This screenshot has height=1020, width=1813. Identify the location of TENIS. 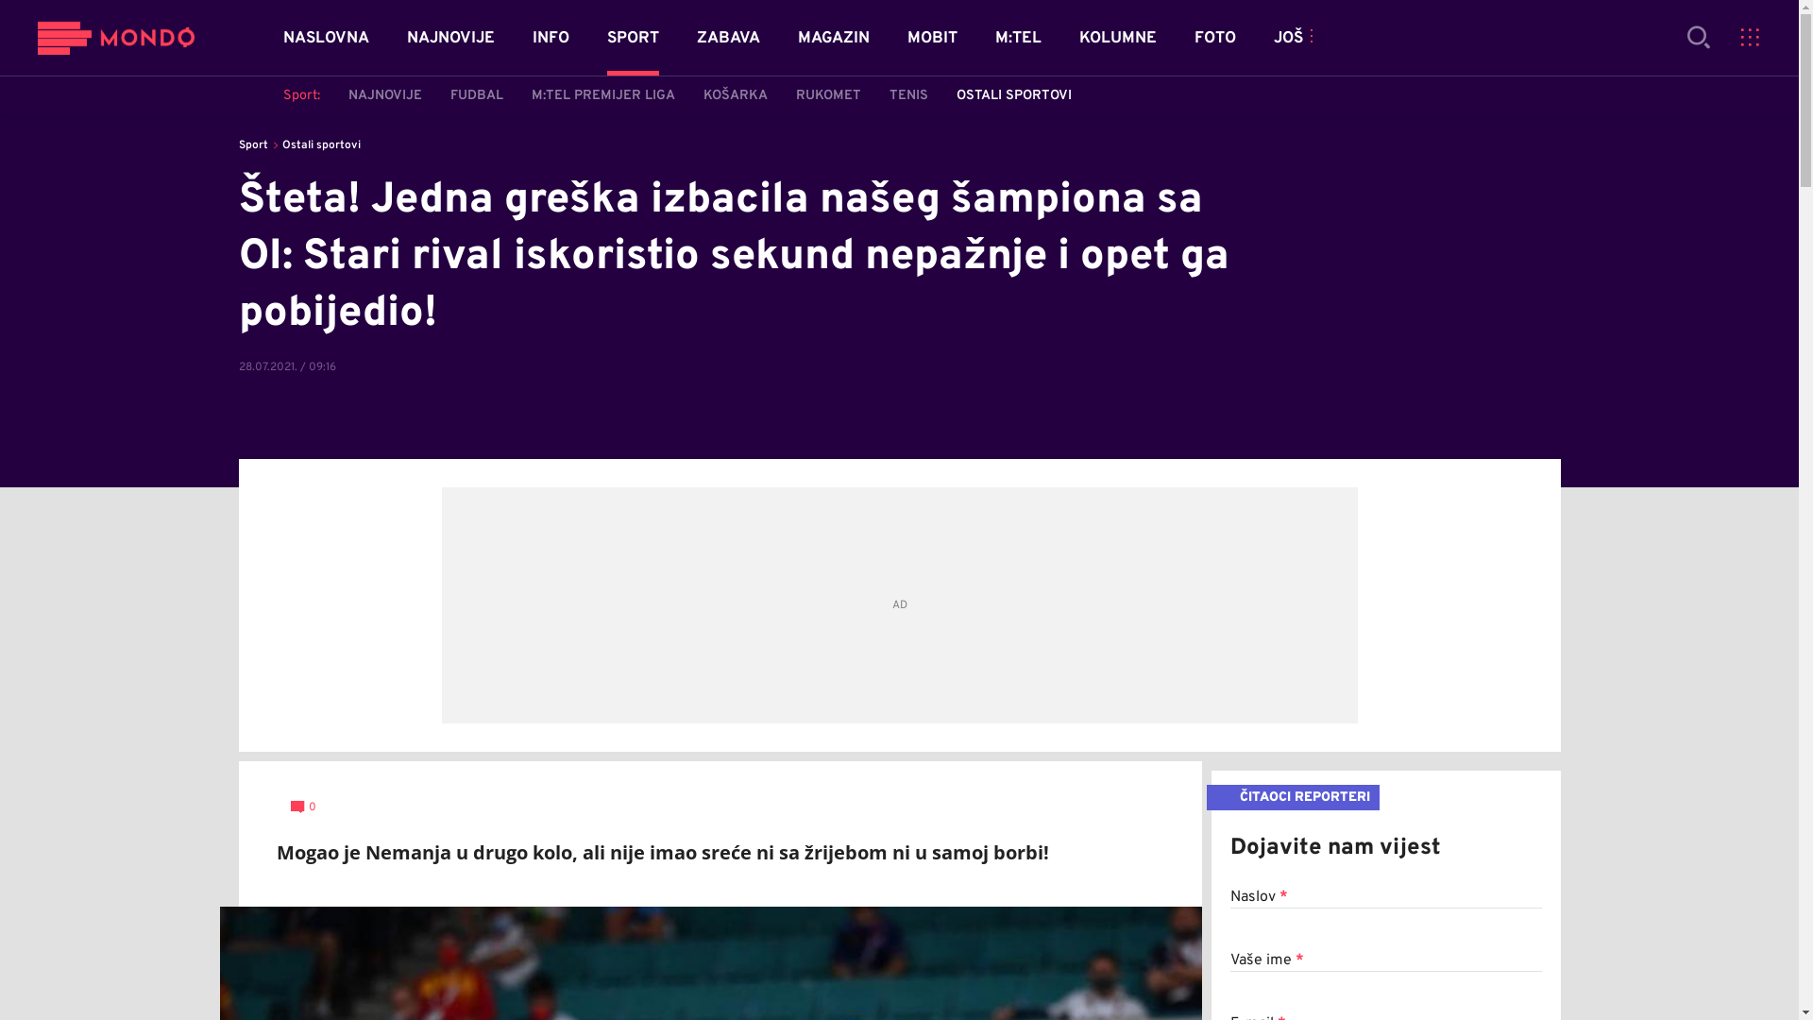
(908, 95).